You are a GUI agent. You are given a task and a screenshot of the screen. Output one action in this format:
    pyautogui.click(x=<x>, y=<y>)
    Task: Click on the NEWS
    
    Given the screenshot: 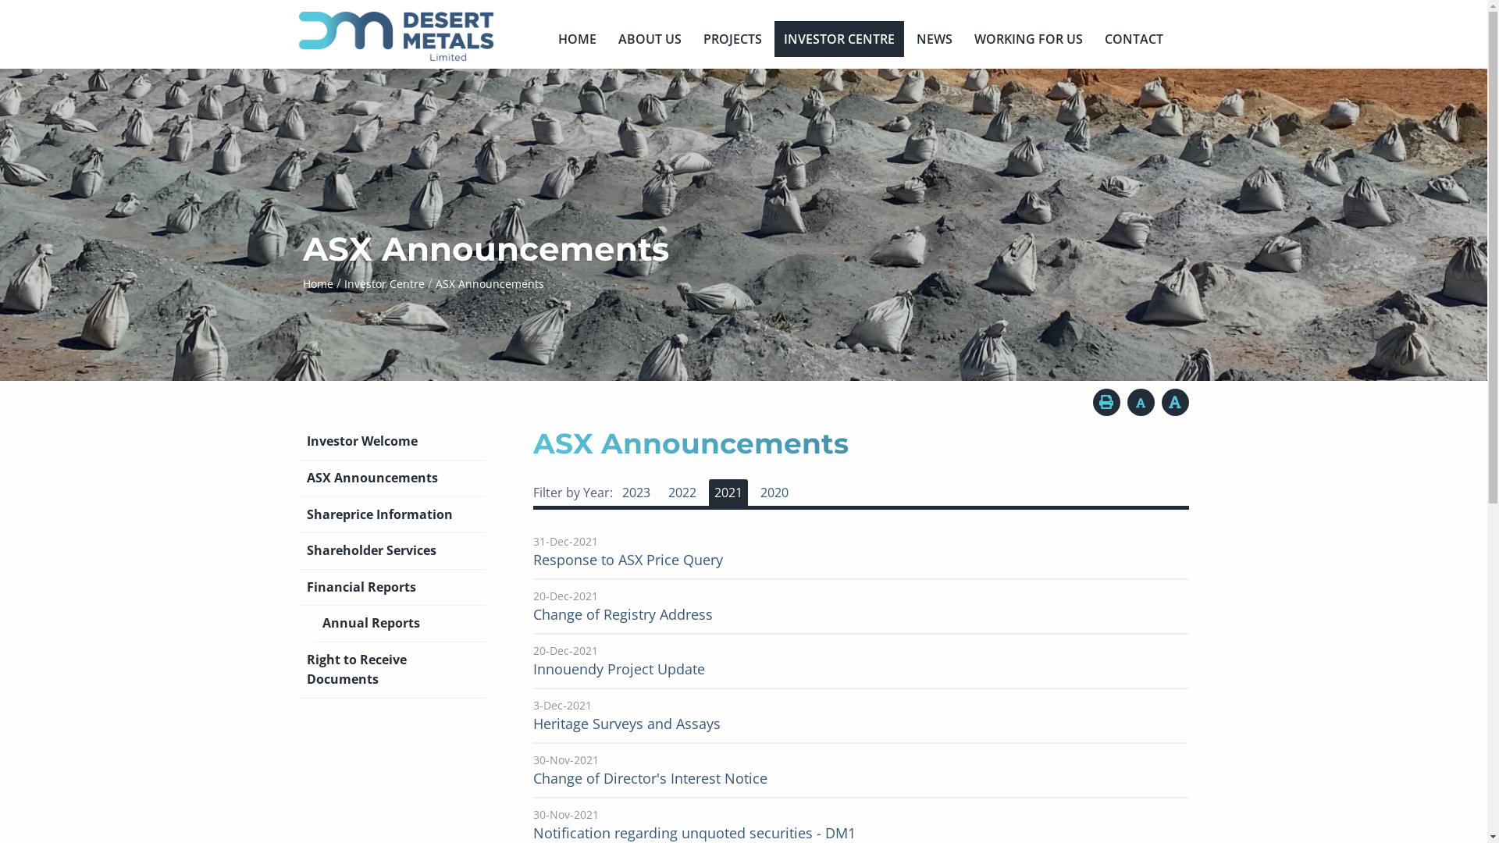 What is the action you would take?
    pyautogui.click(x=935, y=39)
    